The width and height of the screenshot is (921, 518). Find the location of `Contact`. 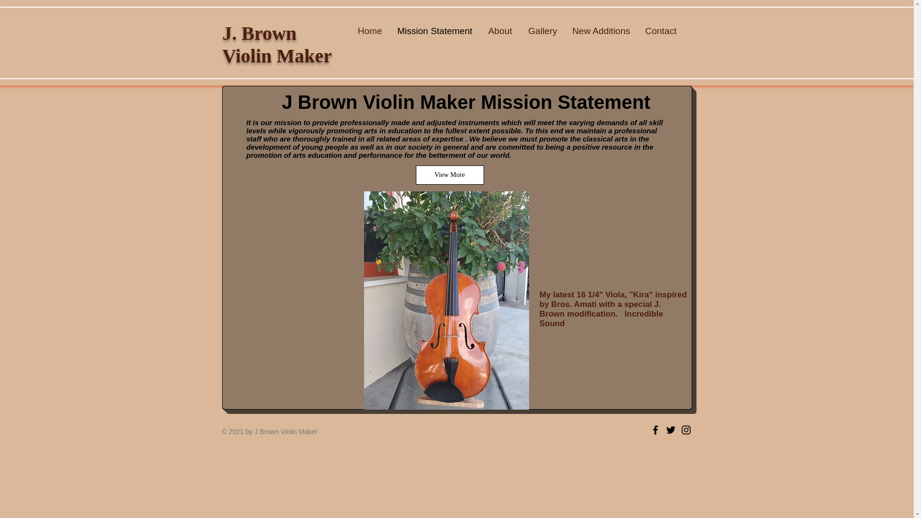

Contact is located at coordinates (660, 31).